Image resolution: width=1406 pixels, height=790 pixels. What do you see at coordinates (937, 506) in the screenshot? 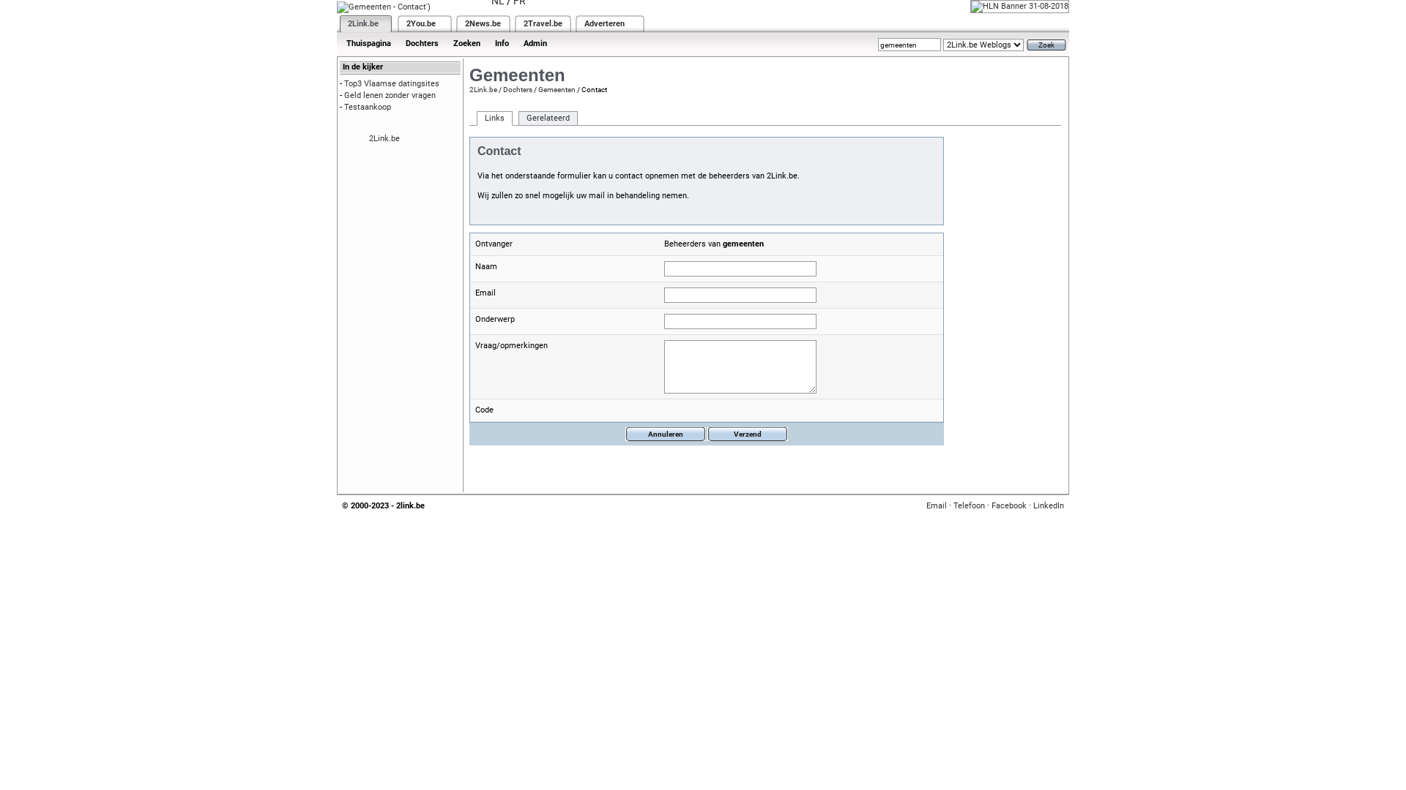
I see `Email` at bounding box center [937, 506].